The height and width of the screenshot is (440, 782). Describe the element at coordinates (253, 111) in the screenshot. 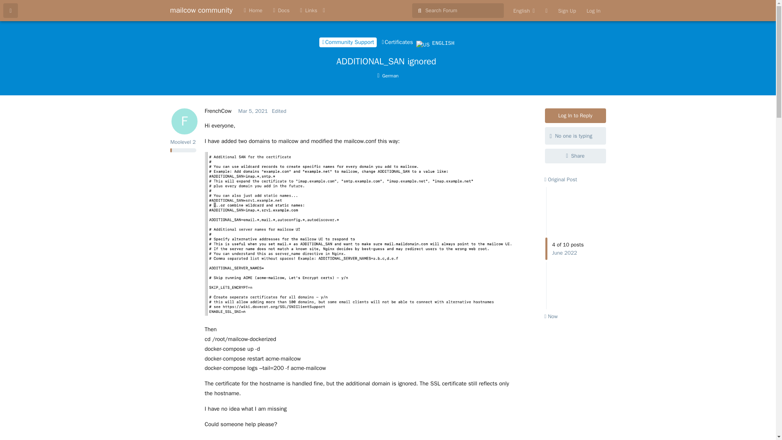

I see `Mar 5, 2021` at that location.